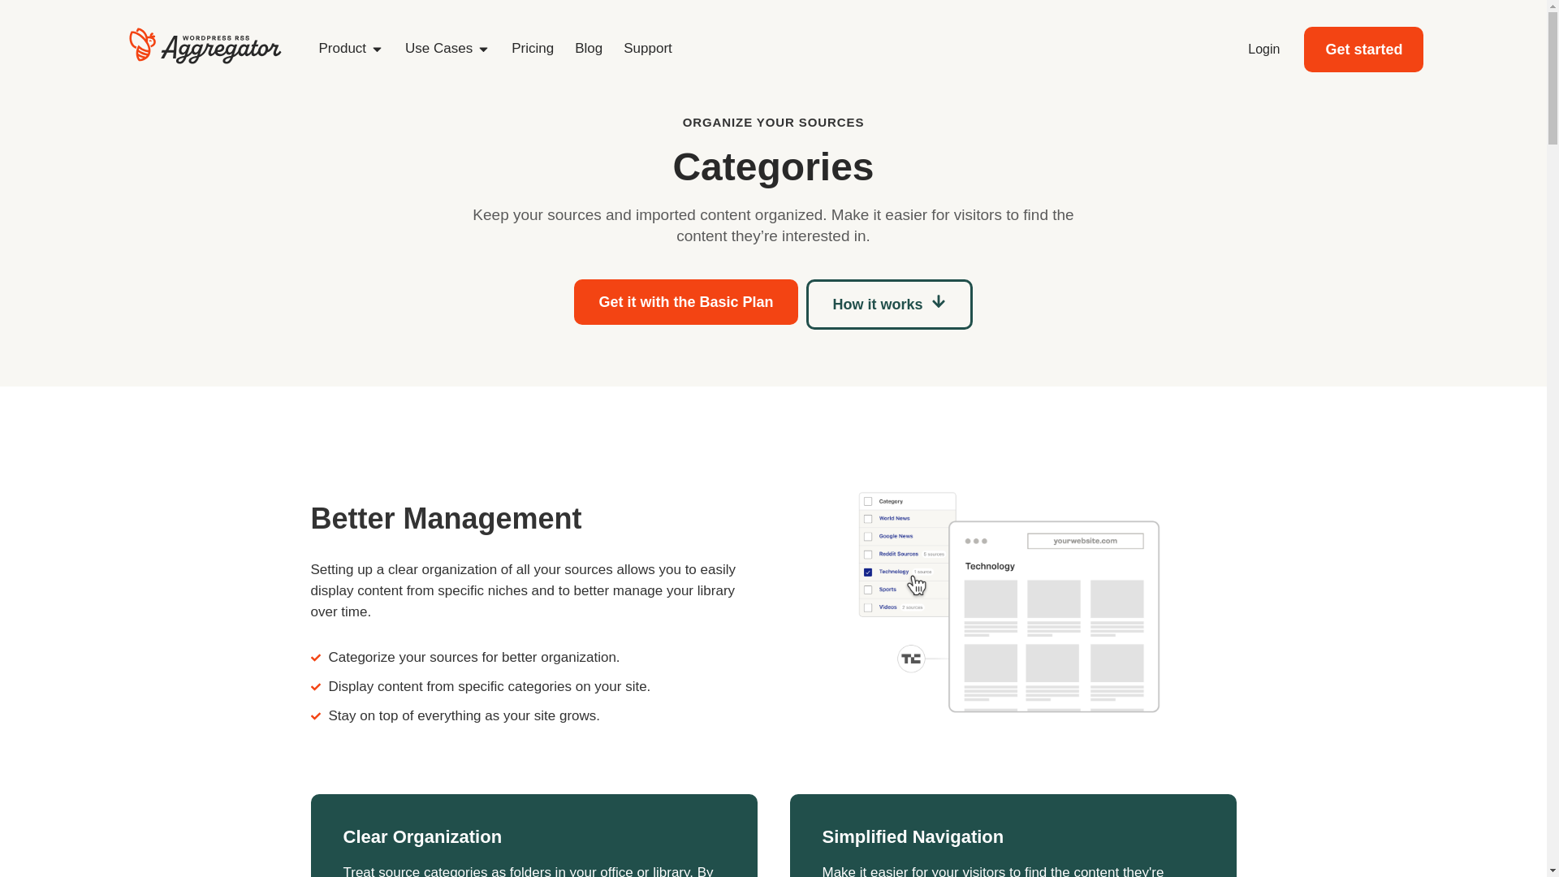 Image resolution: width=1559 pixels, height=877 pixels. I want to click on Pricing, so click(532, 49).